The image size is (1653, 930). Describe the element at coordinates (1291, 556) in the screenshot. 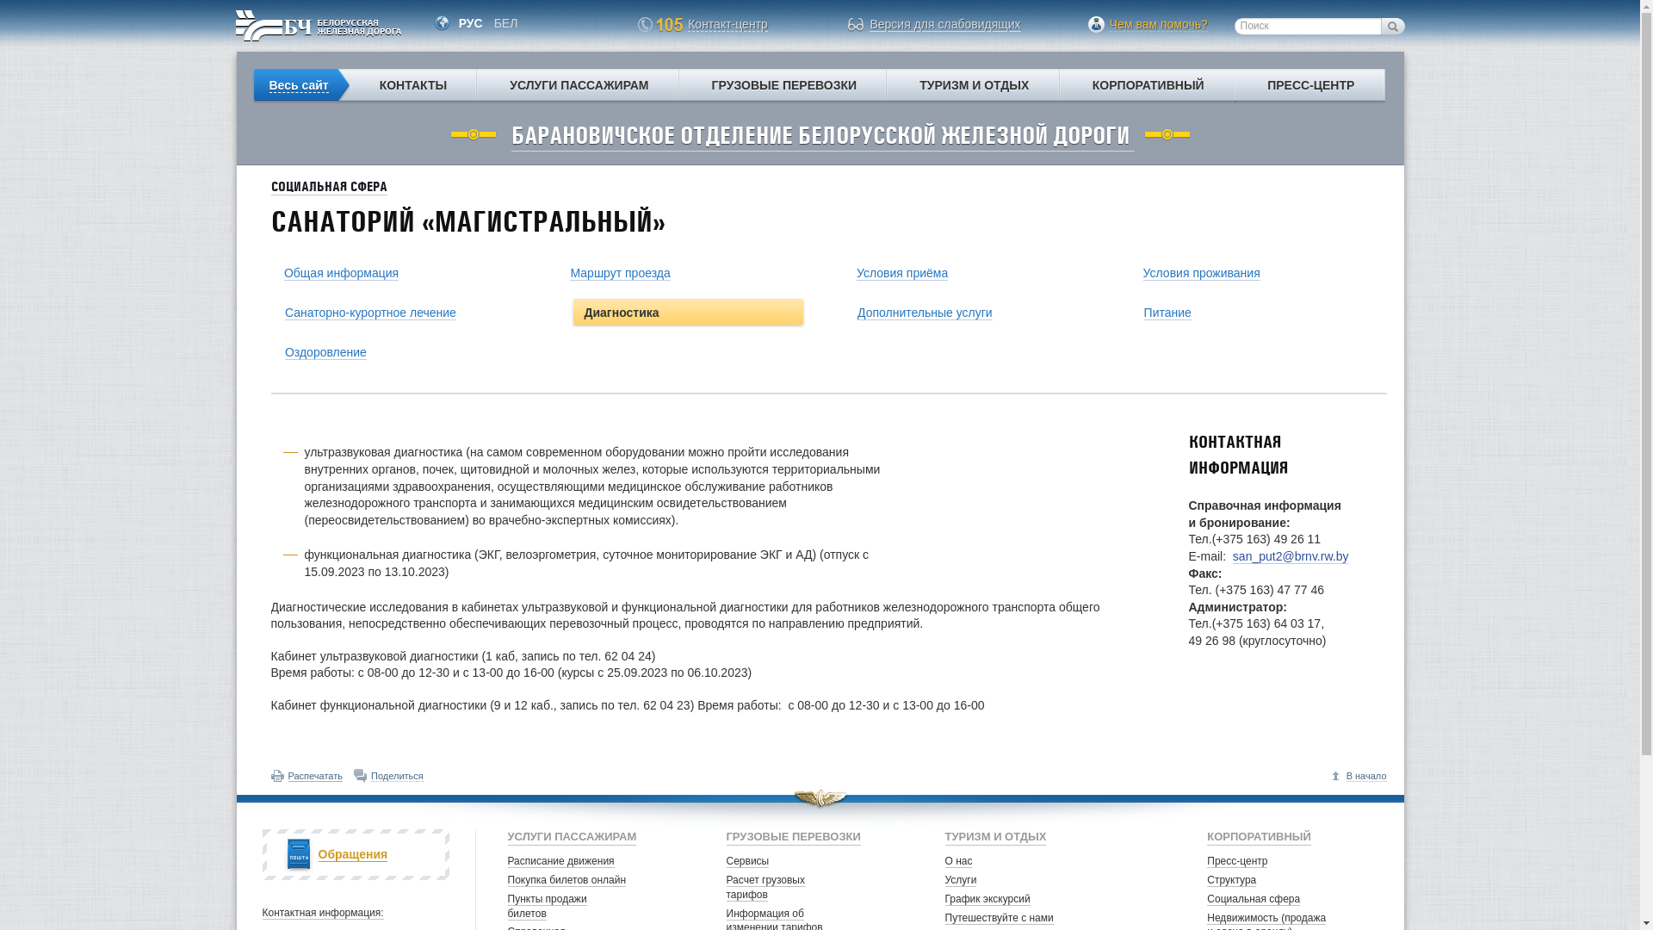

I see `san_put2@brnv.rw.by` at that location.